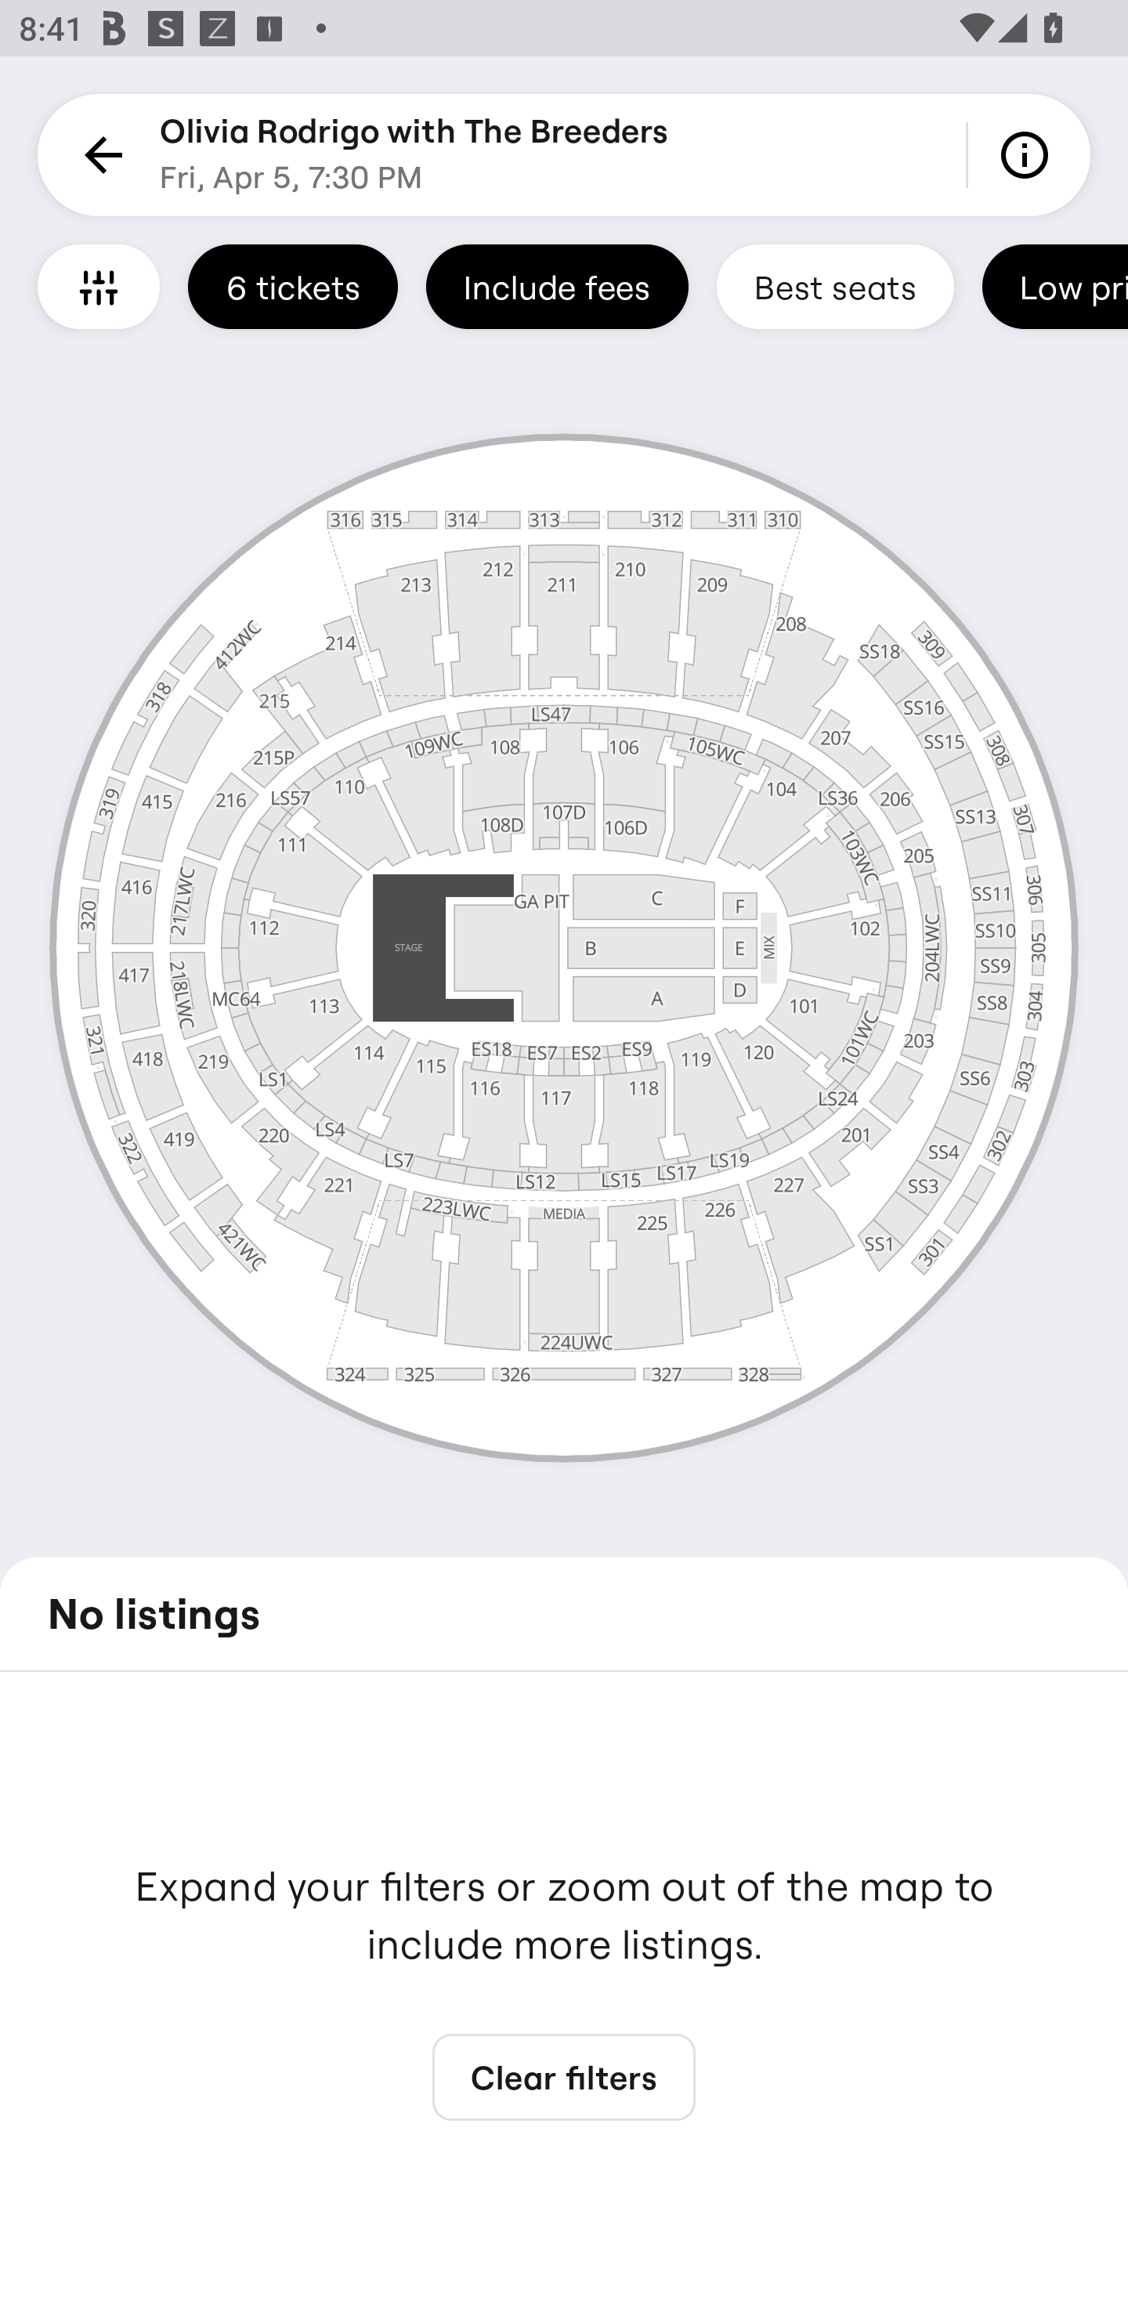 The width and height of the screenshot is (1128, 2319). Describe the element at coordinates (557, 286) in the screenshot. I see `Include fees` at that location.